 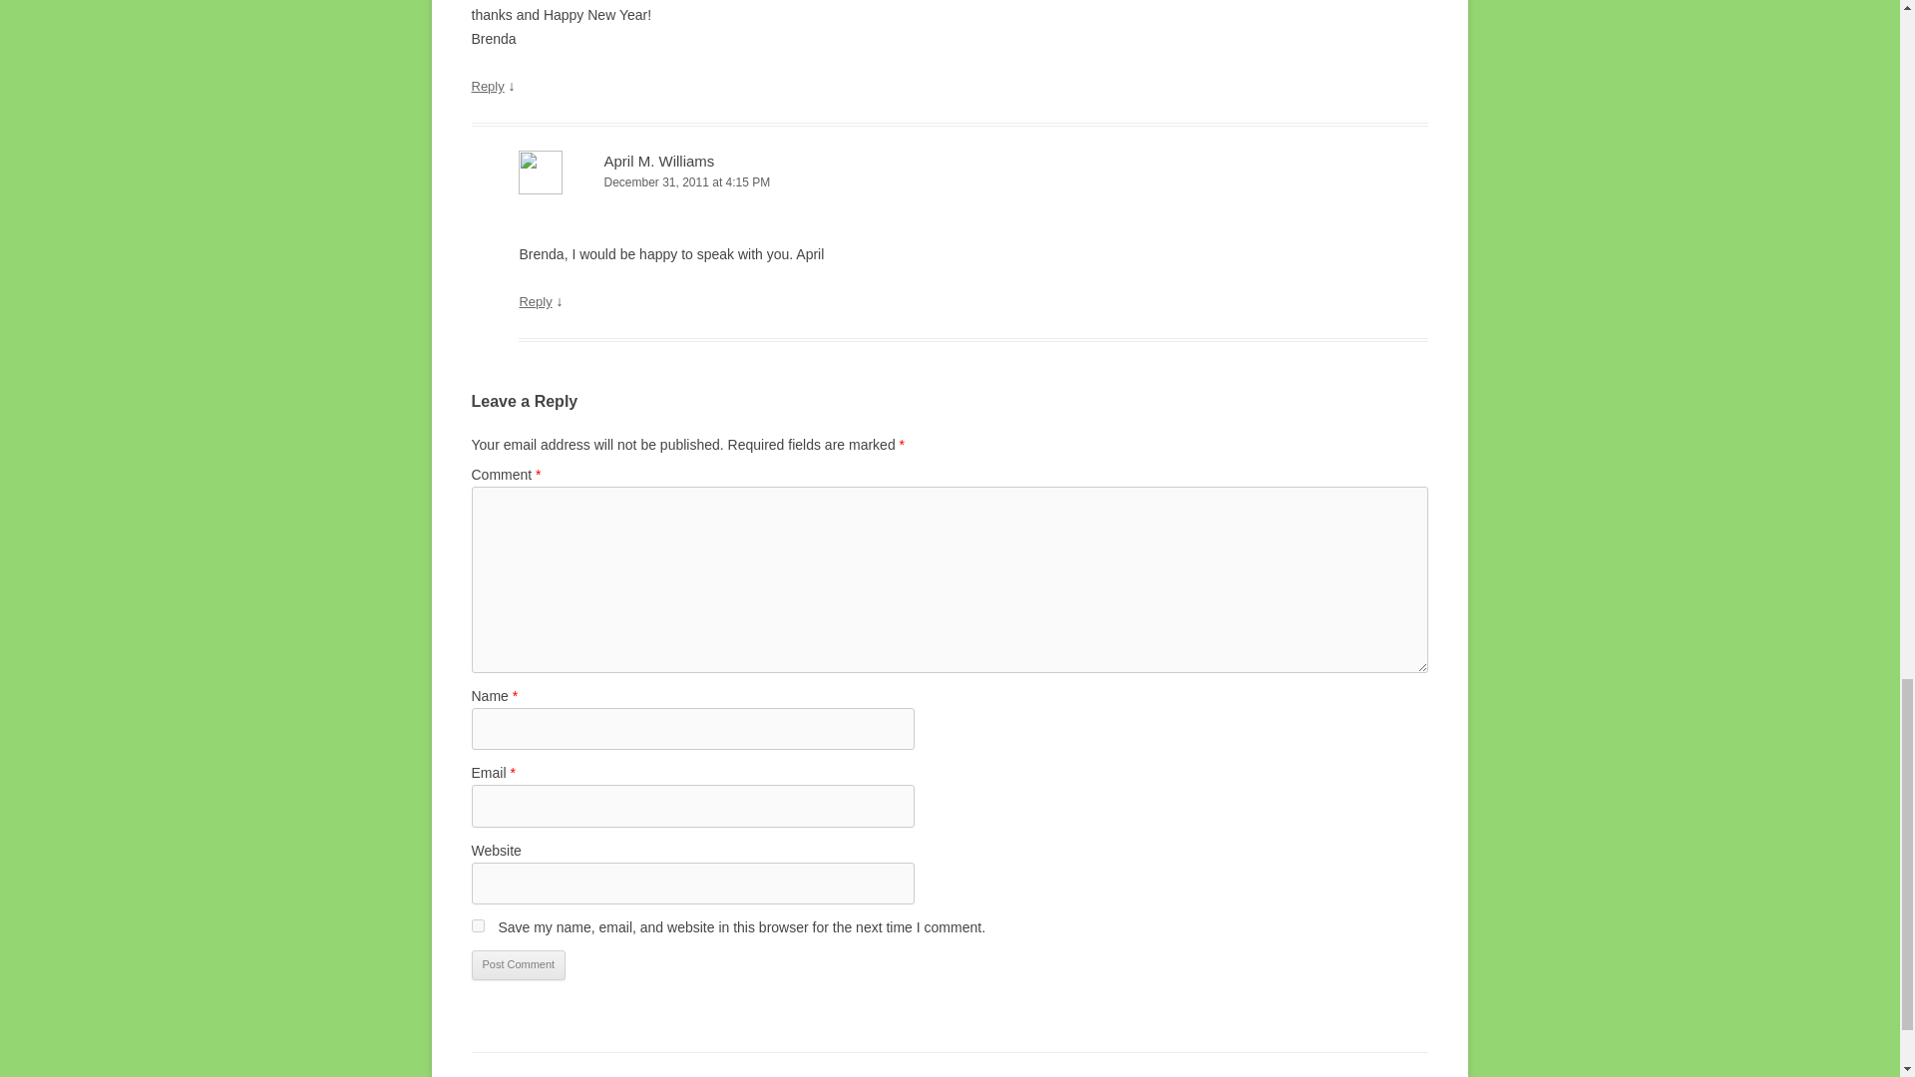 What do you see at coordinates (658, 161) in the screenshot?
I see `April M. Williams` at bounding box center [658, 161].